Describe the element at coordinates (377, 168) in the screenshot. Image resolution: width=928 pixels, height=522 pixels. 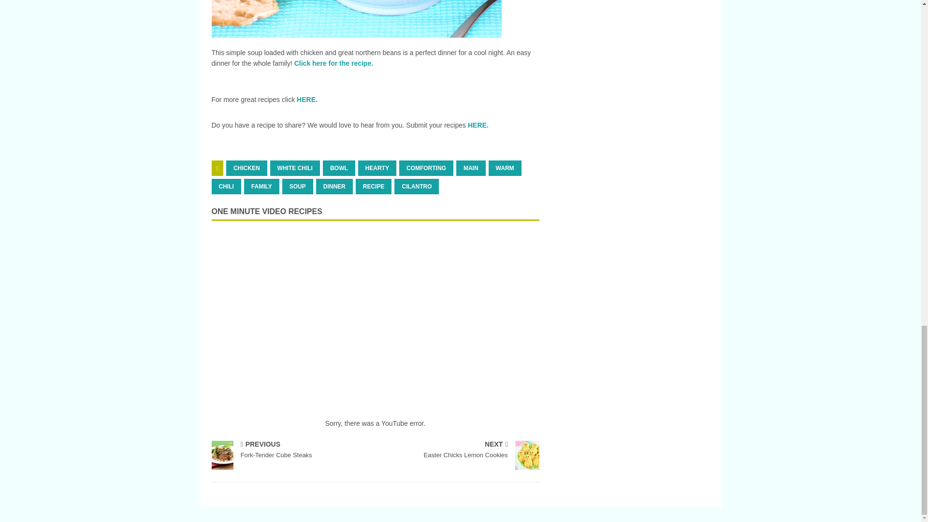
I see `HEARTY` at that location.